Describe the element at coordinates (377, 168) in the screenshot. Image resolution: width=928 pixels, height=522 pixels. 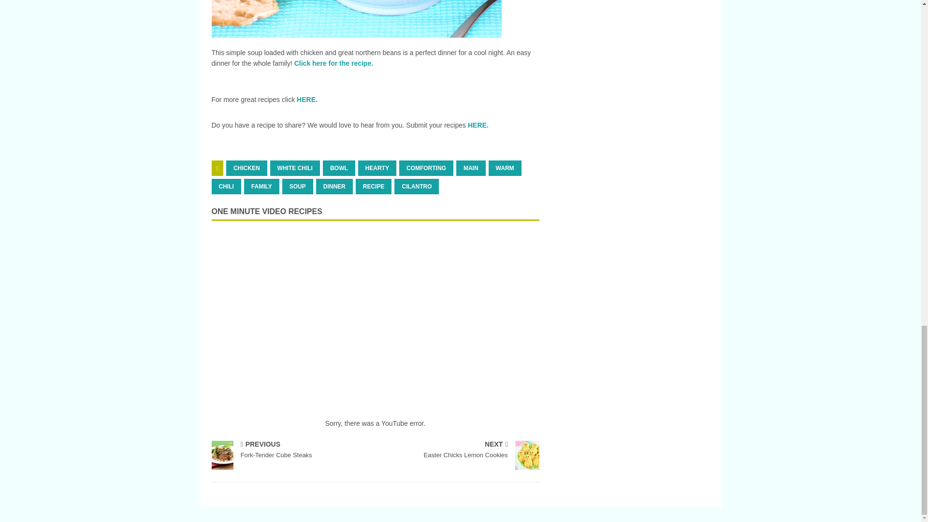
I see `HEARTY` at that location.